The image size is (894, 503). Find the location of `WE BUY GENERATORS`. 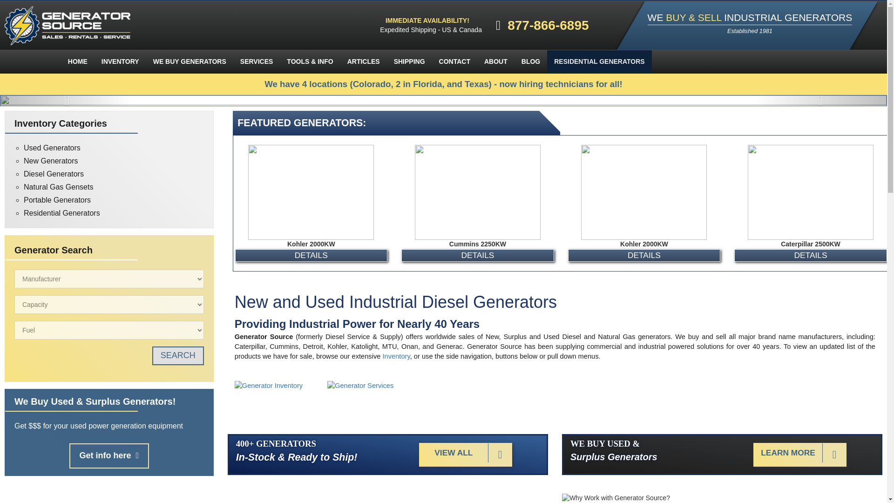

WE BUY GENERATORS is located at coordinates (190, 61).